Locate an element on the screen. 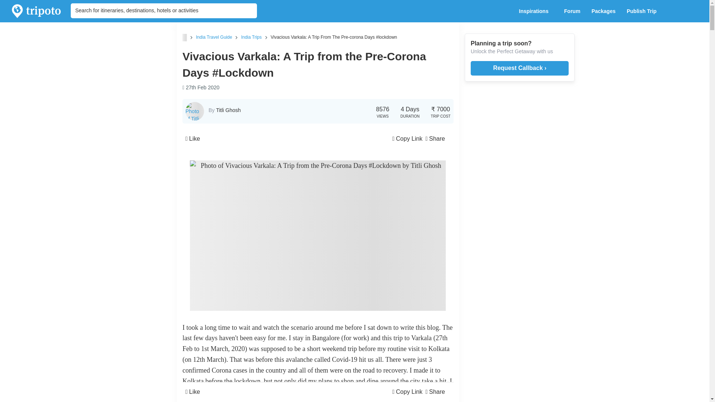  Inspirations is located at coordinates (536, 11).